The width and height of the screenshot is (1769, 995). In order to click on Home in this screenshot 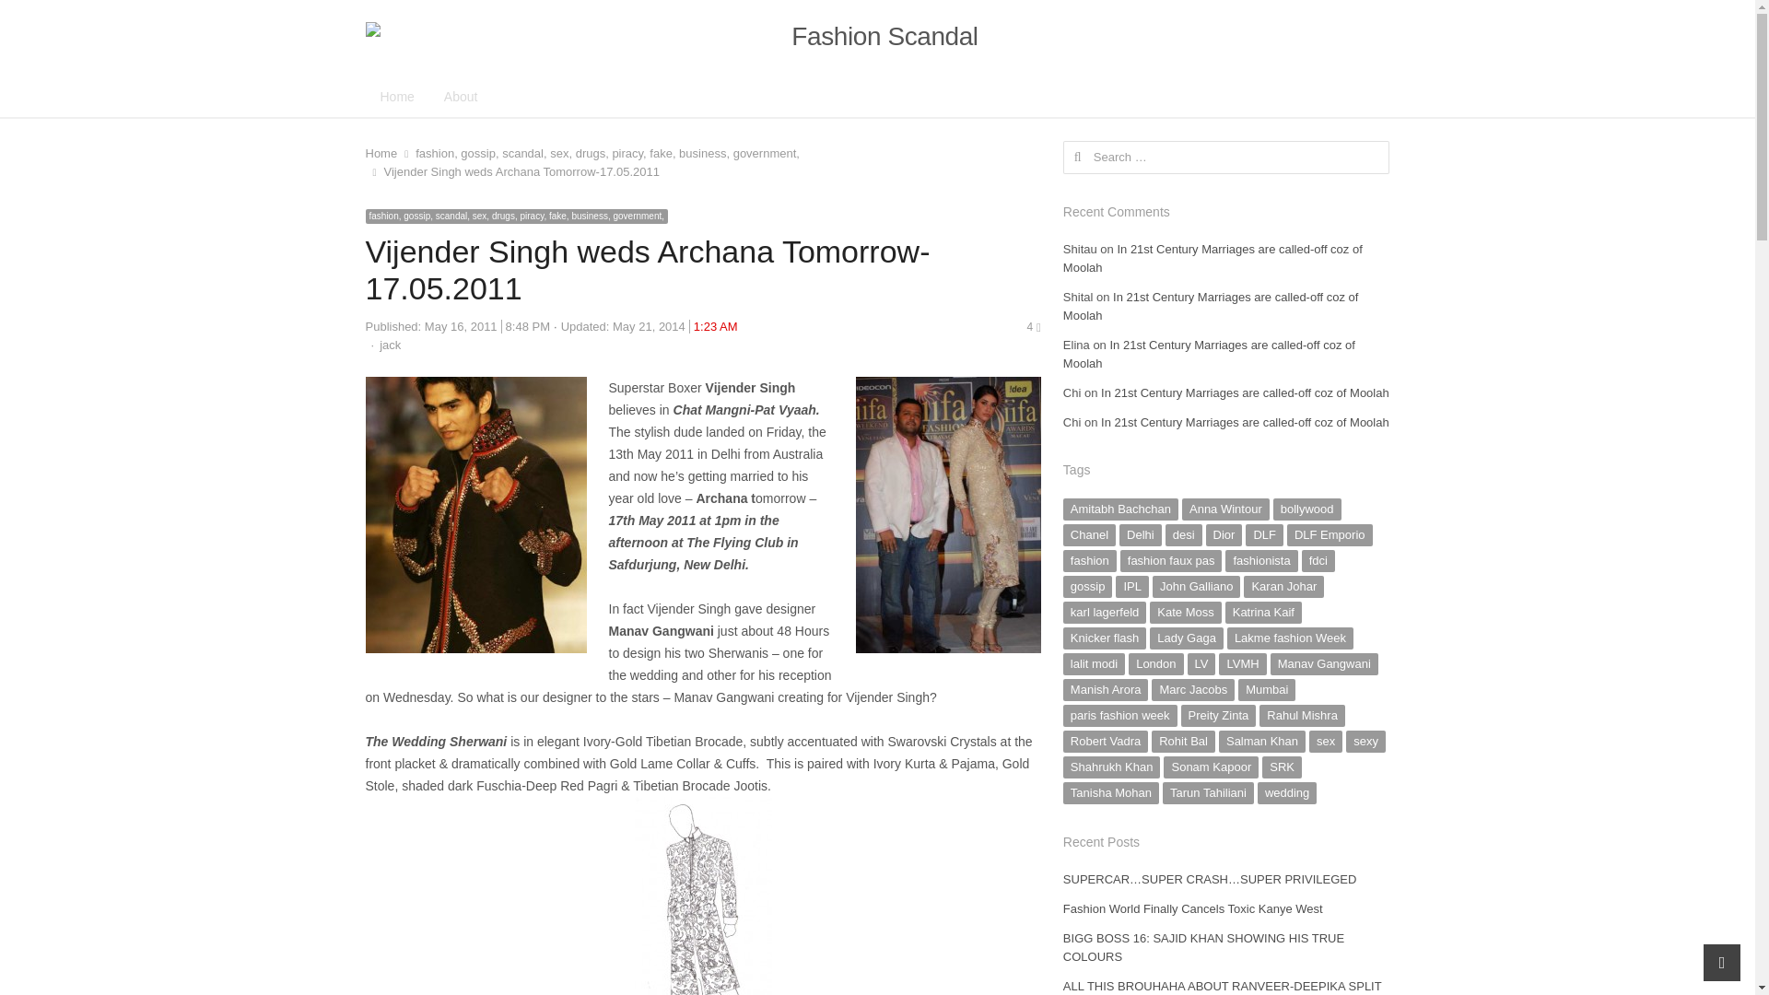, I will do `click(396, 96)`.